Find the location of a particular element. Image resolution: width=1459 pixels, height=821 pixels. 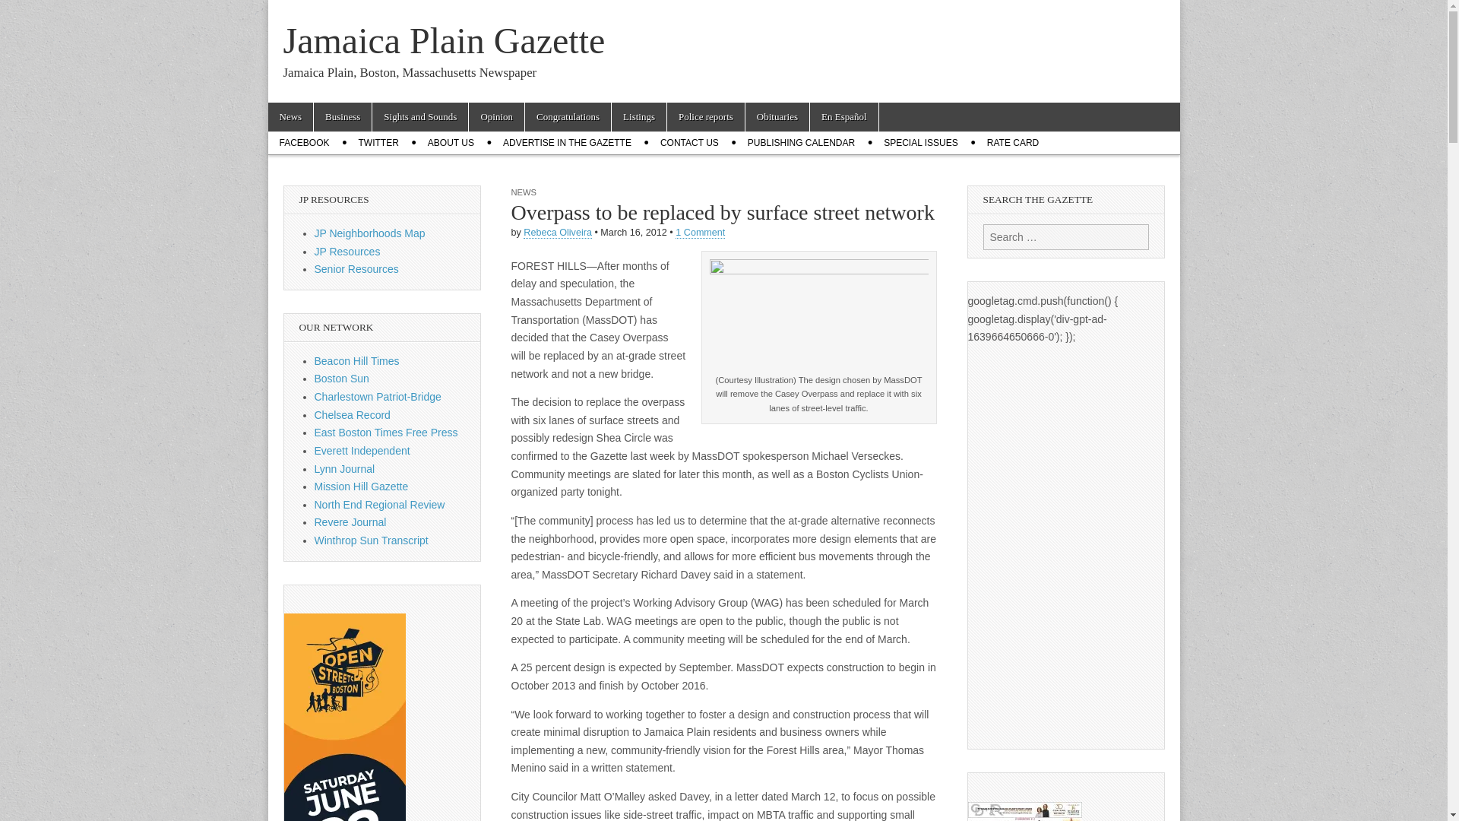

Beacon Hill Times is located at coordinates (357, 360).